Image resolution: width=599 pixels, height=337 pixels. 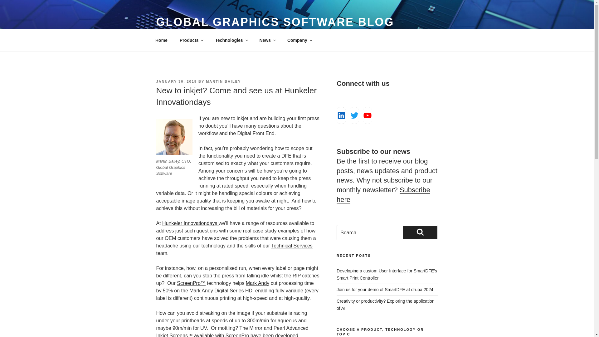 What do you see at coordinates (161, 40) in the screenshot?
I see `Home` at bounding box center [161, 40].